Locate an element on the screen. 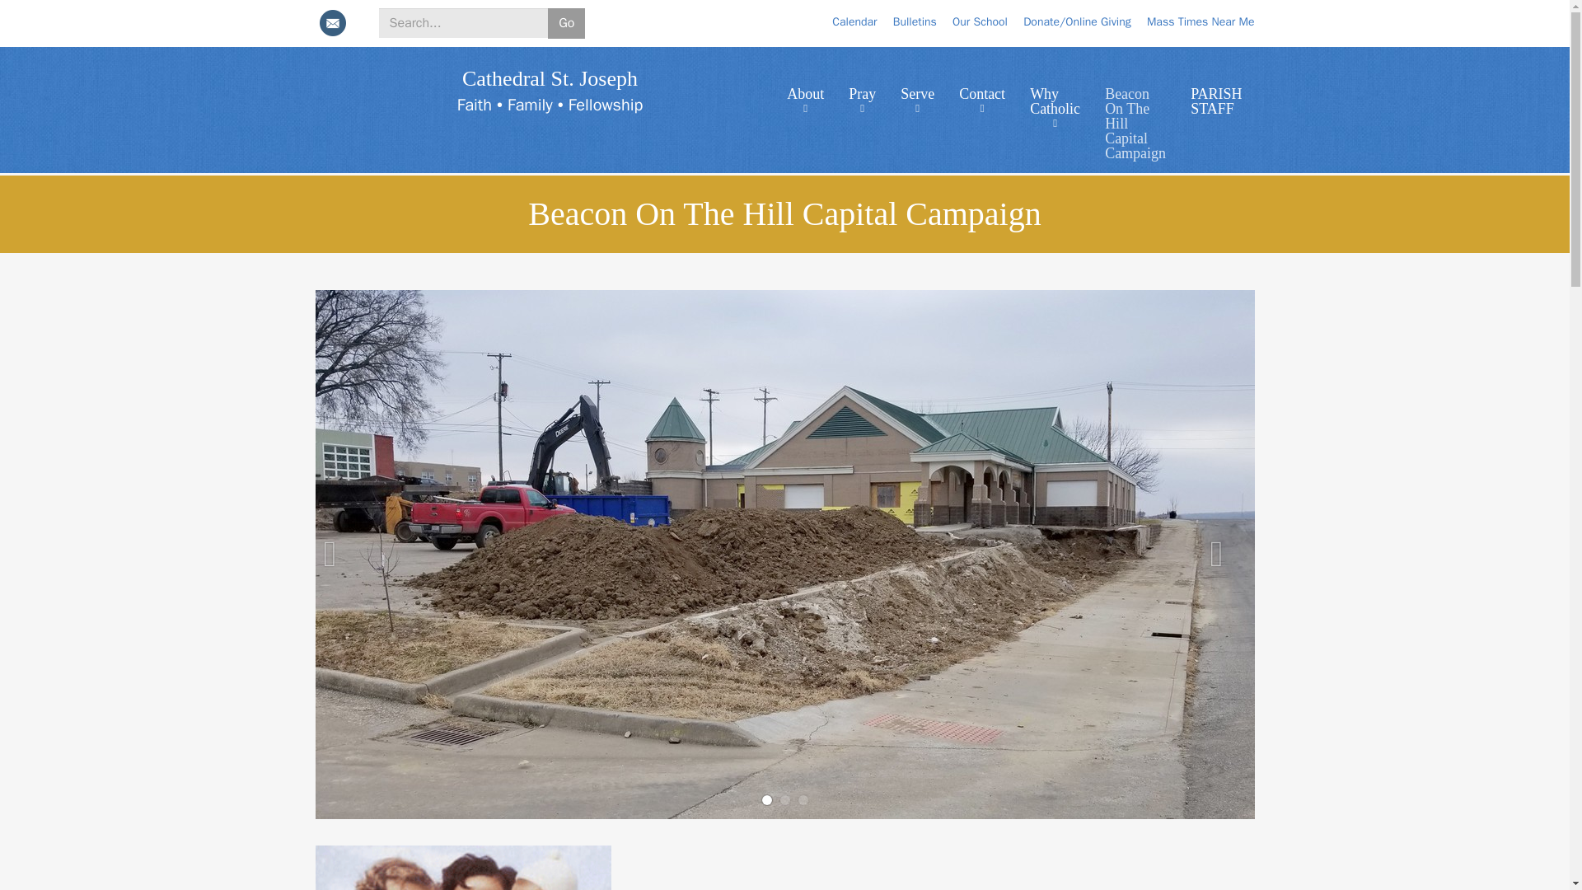 The image size is (1582, 890). Contact is located at coordinates (981, 94).